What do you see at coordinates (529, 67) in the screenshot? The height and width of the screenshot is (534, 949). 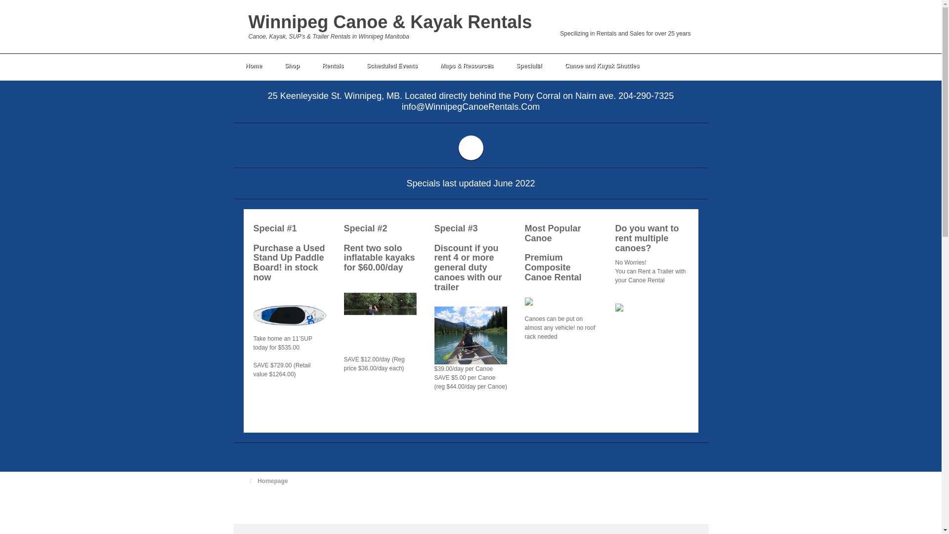 I see `Specials!` at bounding box center [529, 67].